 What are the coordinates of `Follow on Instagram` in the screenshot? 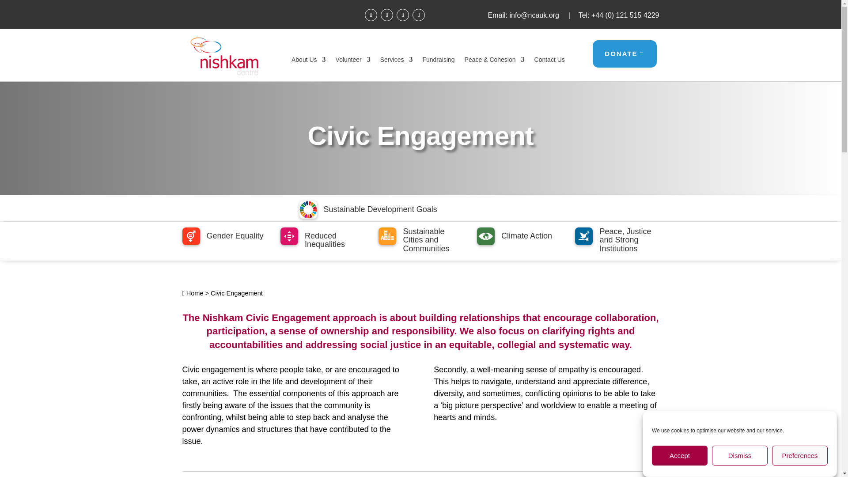 It's located at (403, 15).